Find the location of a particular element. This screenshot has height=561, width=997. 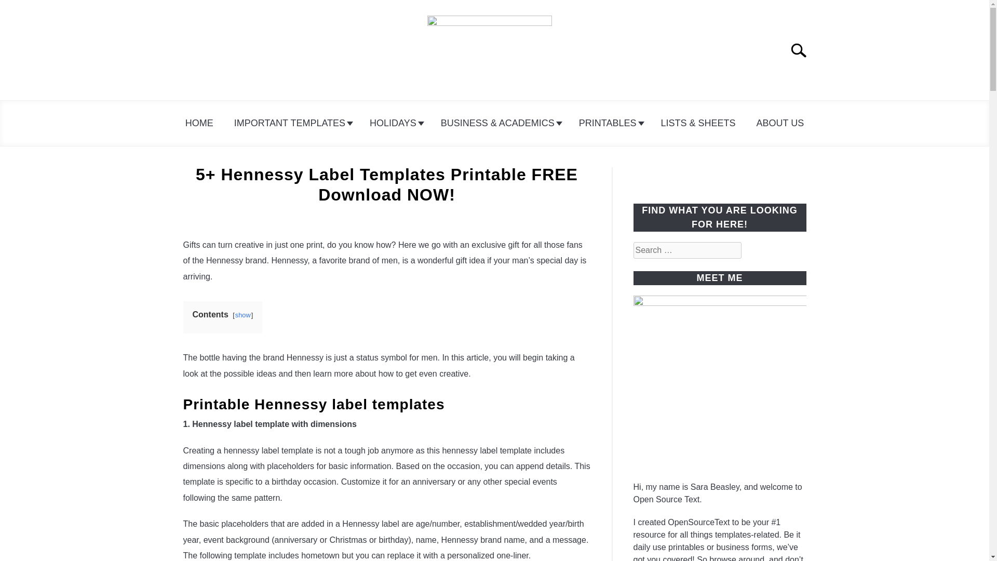

ABOUT US is located at coordinates (780, 123).